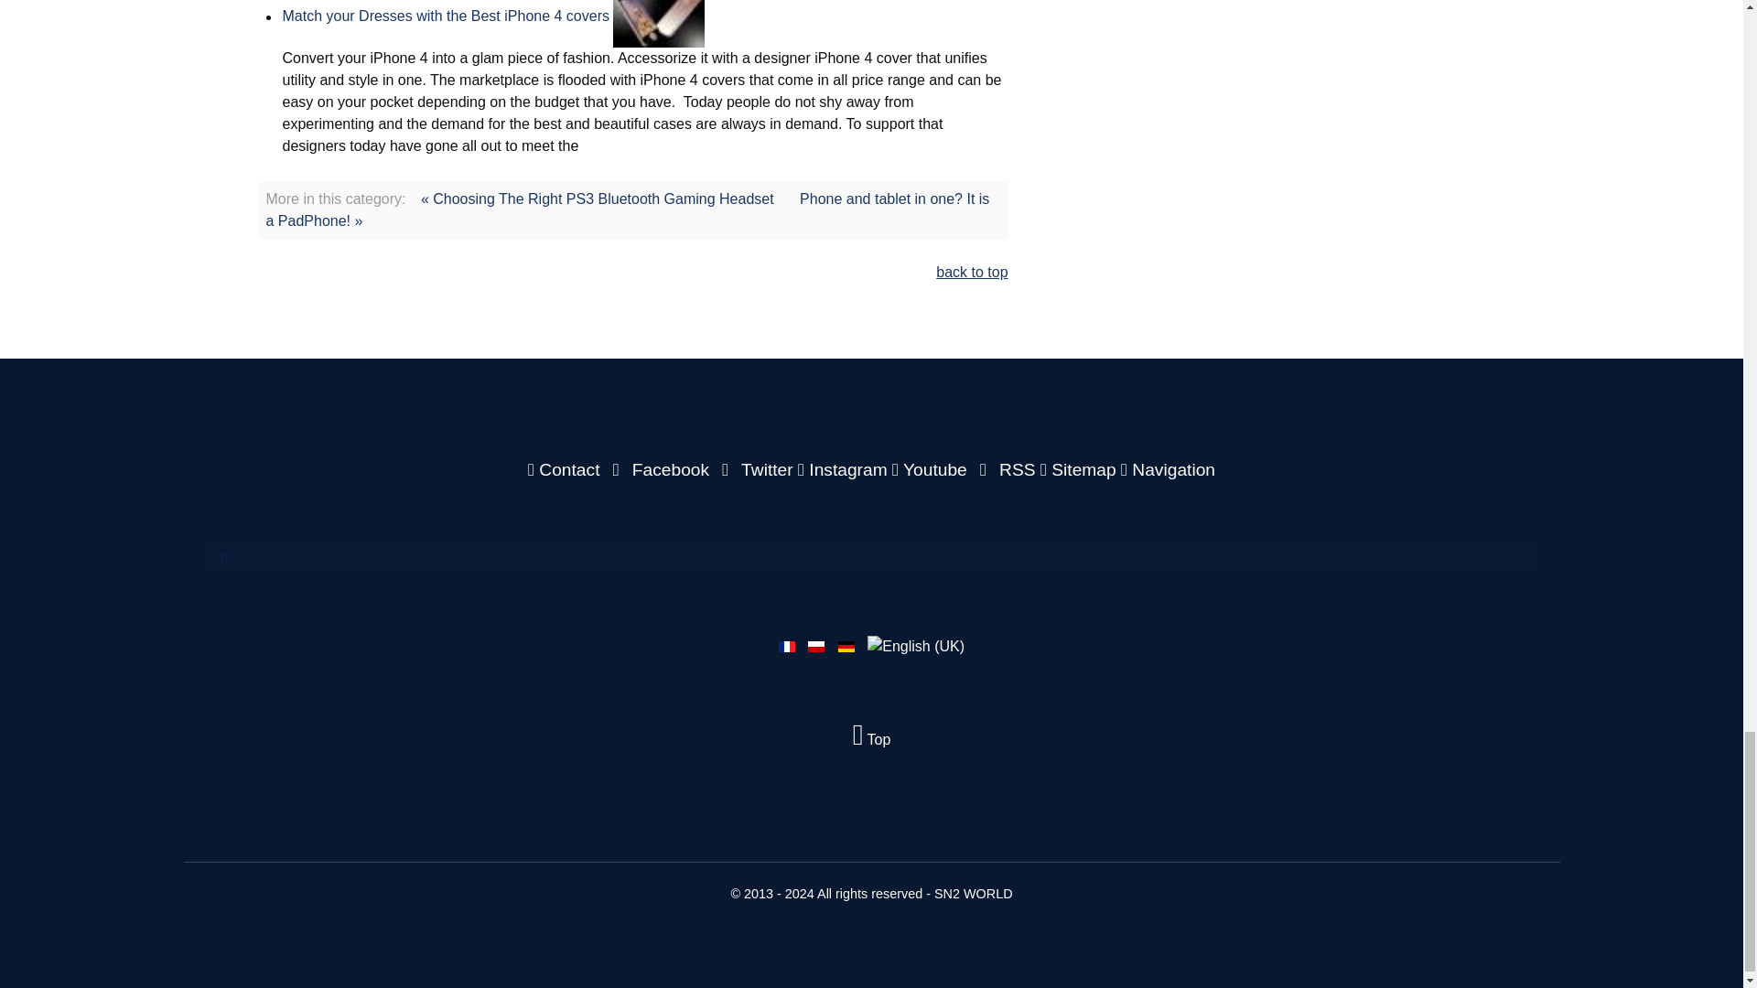  I want to click on Twitter, so click(755, 469).